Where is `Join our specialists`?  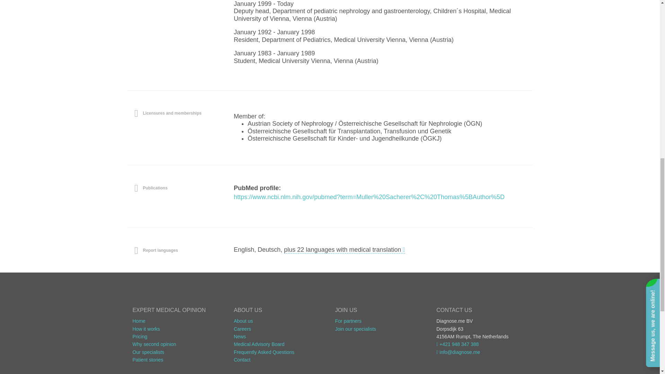 Join our specialists is located at coordinates (355, 329).